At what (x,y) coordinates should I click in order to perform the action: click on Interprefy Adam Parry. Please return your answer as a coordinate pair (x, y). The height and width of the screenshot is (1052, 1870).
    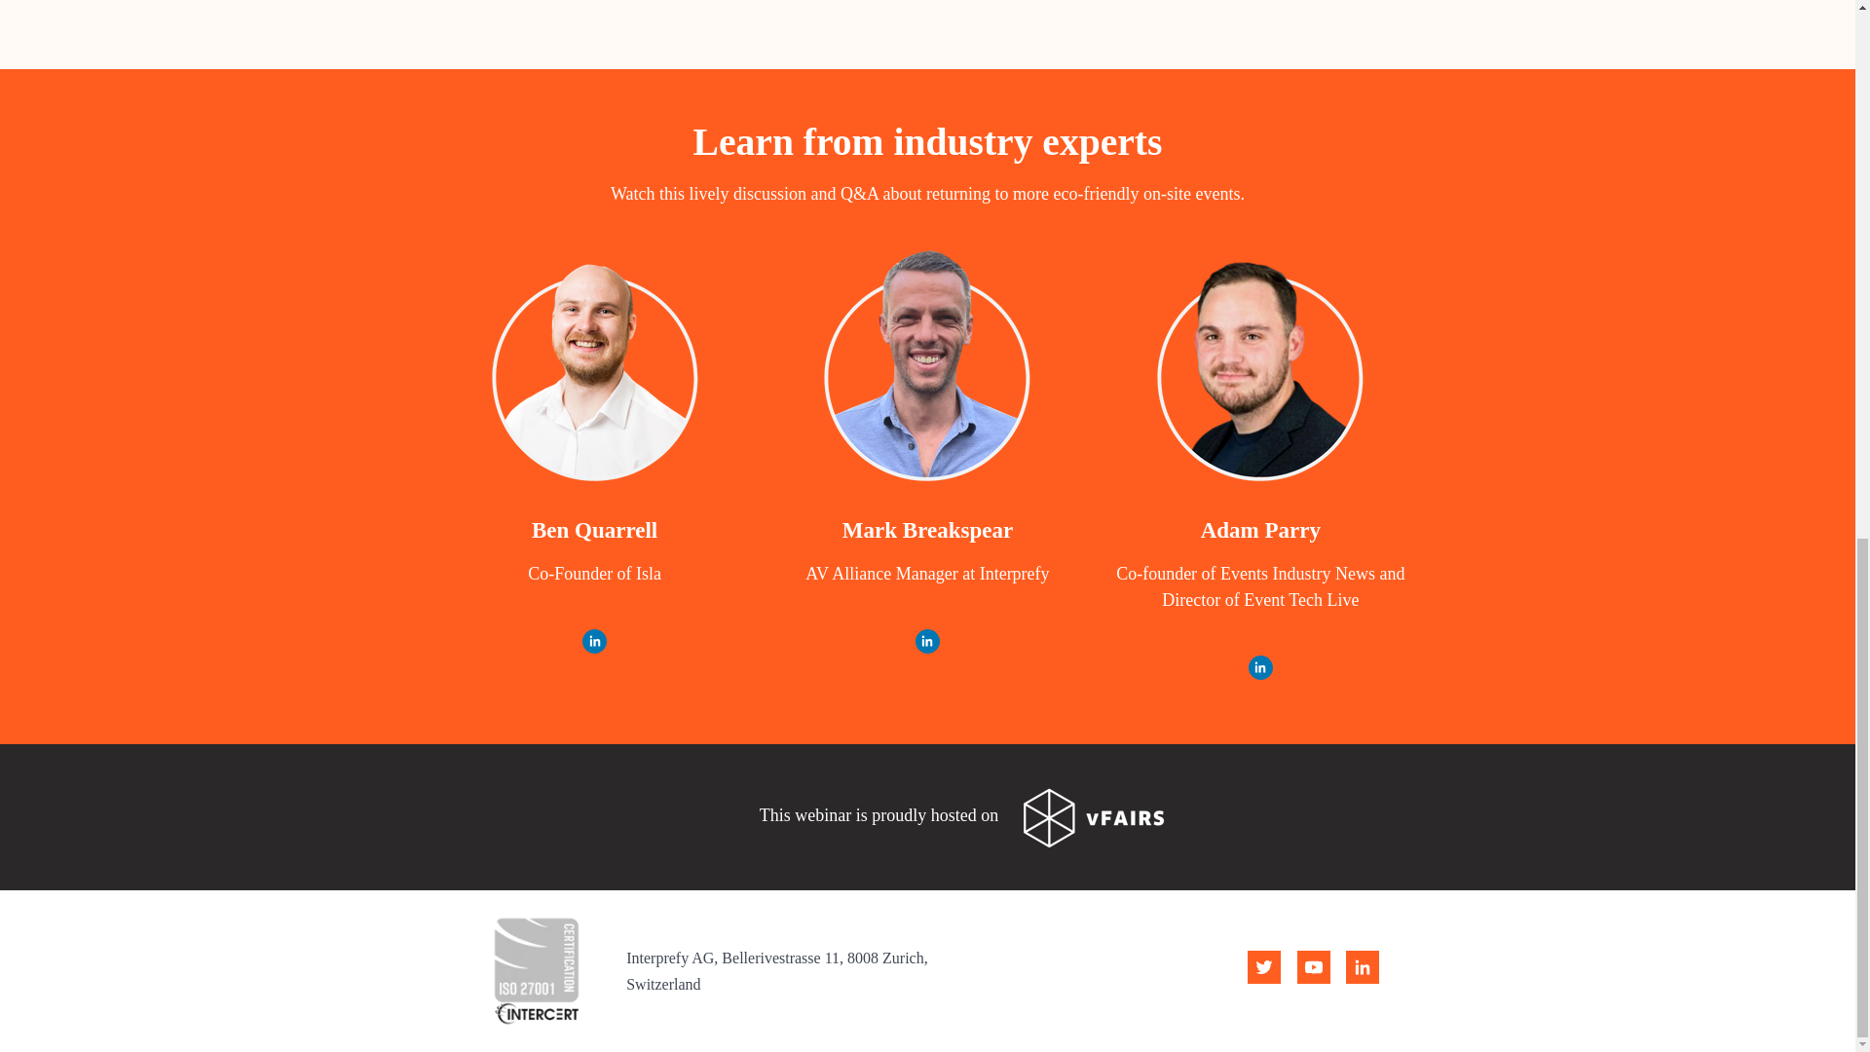
    Looking at the image, I should click on (1260, 368).